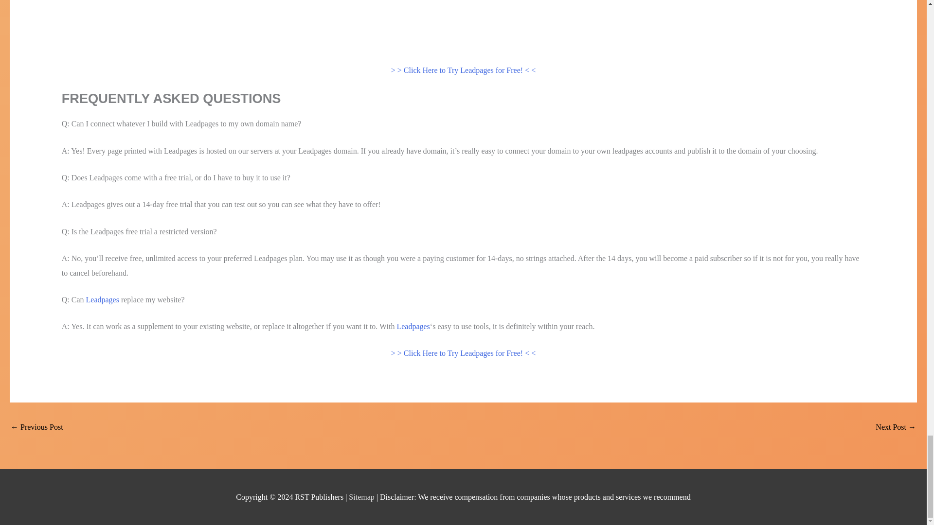 This screenshot has height=525, width=934. I want to click on Leadpages Hacked, so click(896, 428).